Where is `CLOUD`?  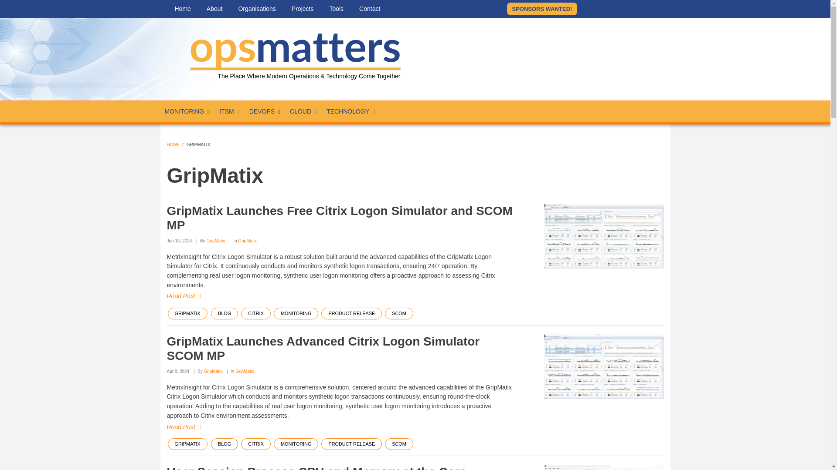
CLOUD is located at coordinates (303, 111).